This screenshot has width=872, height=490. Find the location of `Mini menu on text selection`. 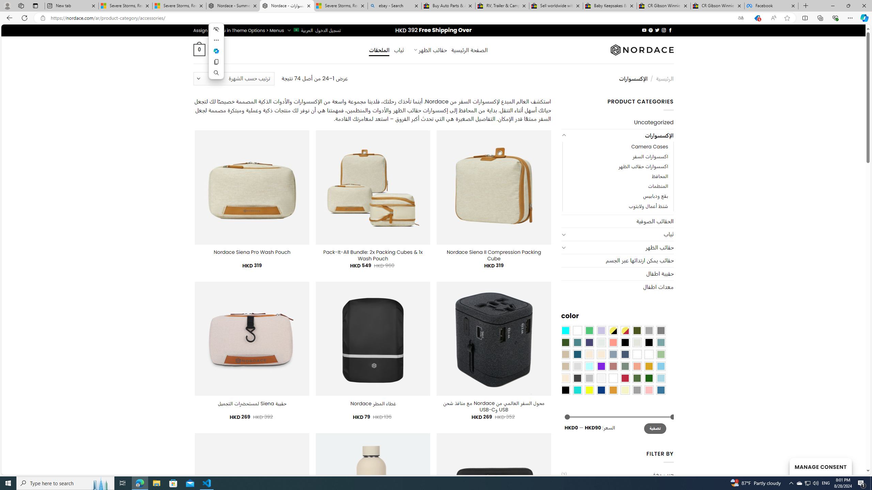

Mini menu on text selection is located at coordinates (216, 51).